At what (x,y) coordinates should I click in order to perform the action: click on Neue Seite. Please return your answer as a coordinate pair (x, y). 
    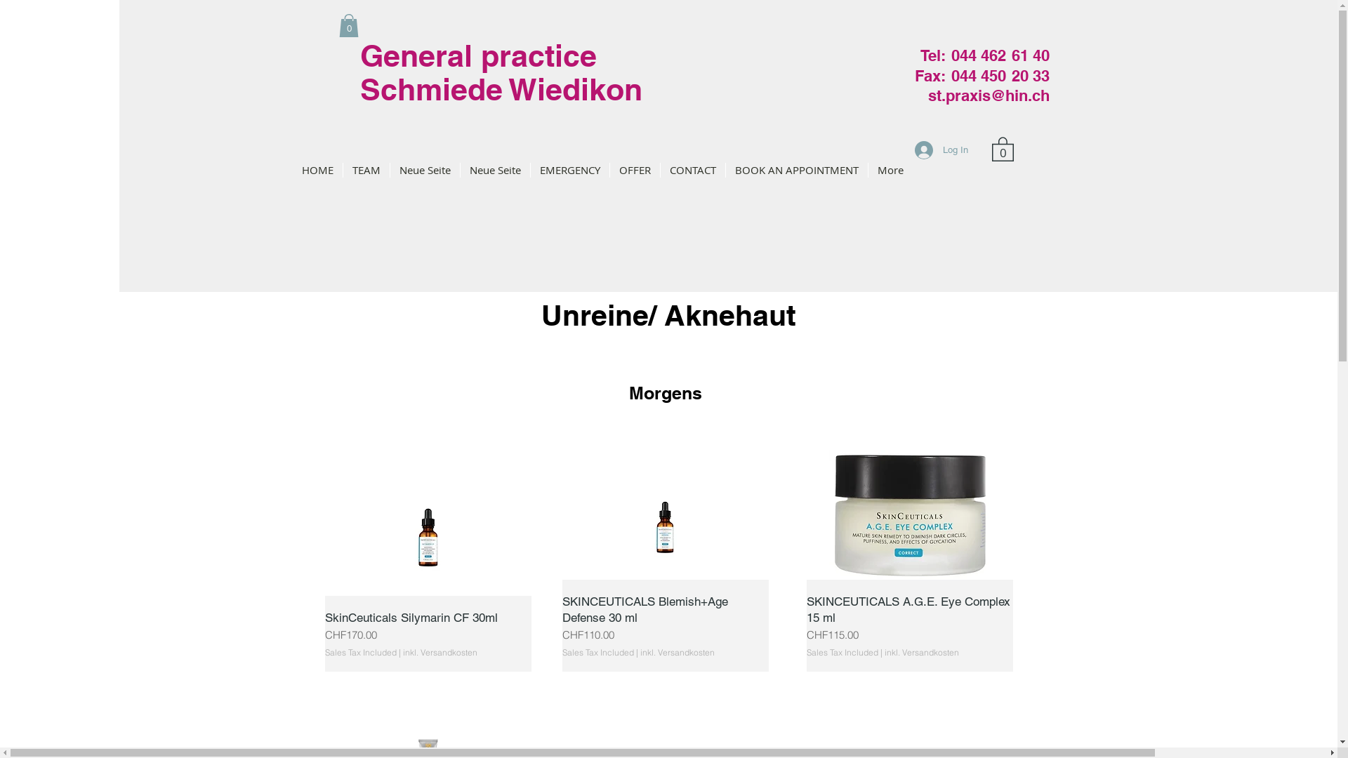
    Looking at the image, I should click on (496, 170).